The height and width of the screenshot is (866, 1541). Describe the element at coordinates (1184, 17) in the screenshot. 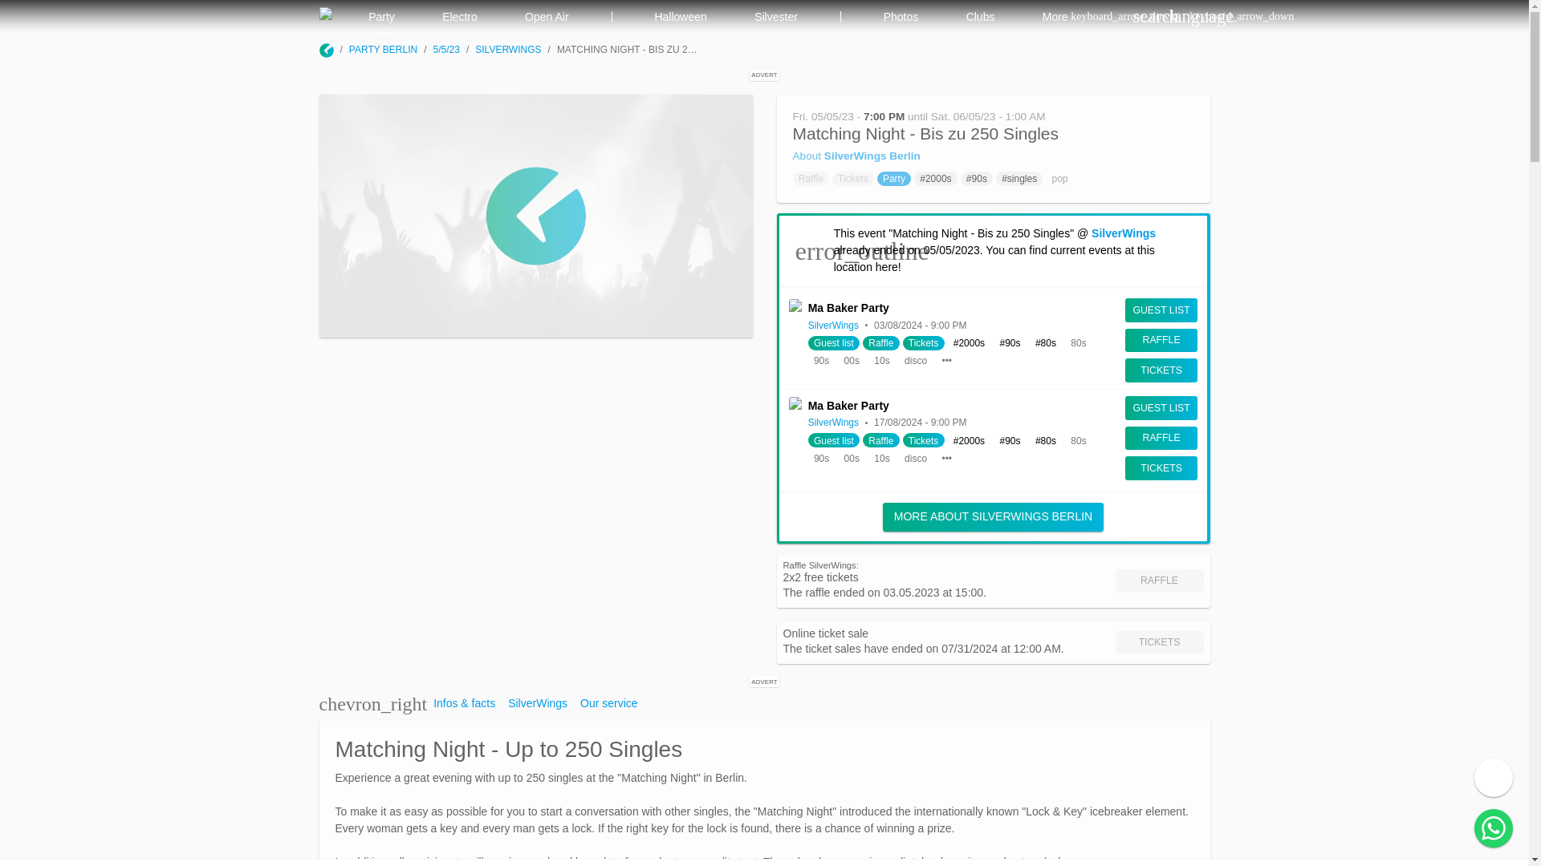

I see `language` at that location.